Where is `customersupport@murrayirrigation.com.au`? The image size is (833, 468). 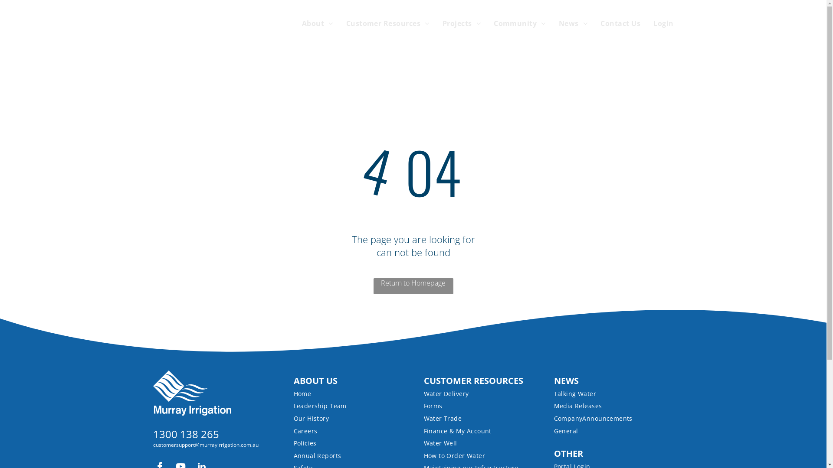 customersupport@murrayirrigation.com.au is located at coordinates (206, 445).